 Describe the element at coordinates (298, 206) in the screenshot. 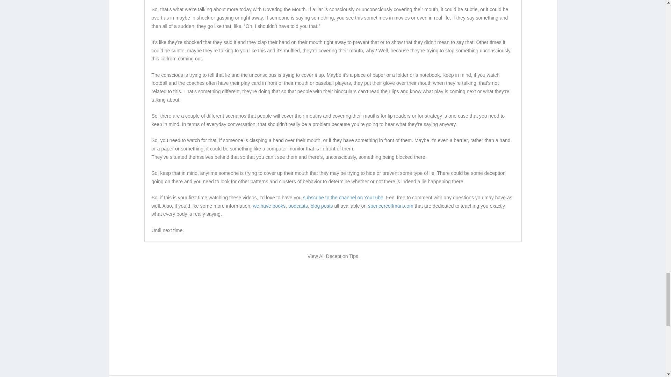

I see `podcasts` at that location.